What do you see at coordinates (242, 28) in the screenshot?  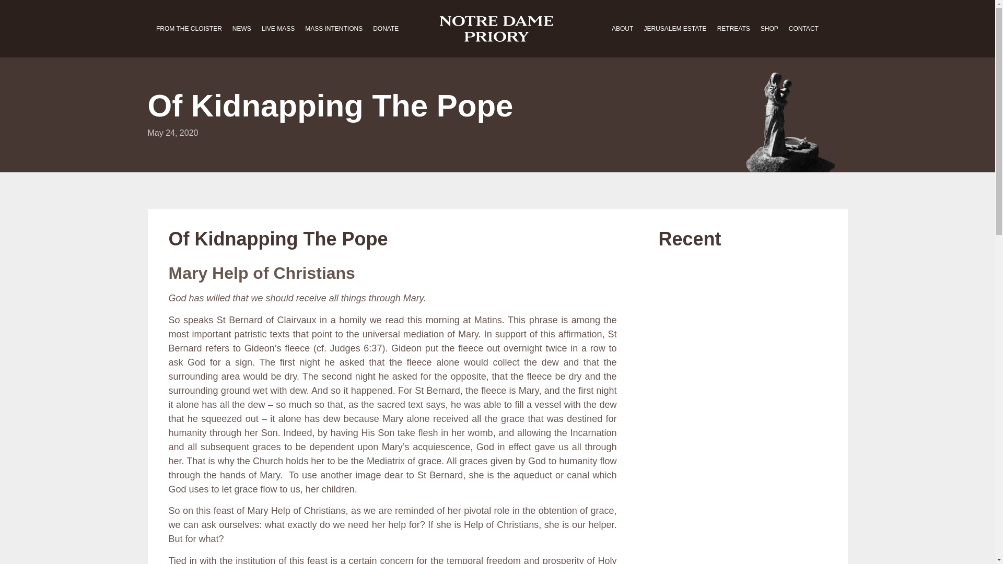 I see `NEWS` at bounding box center [242, 28].